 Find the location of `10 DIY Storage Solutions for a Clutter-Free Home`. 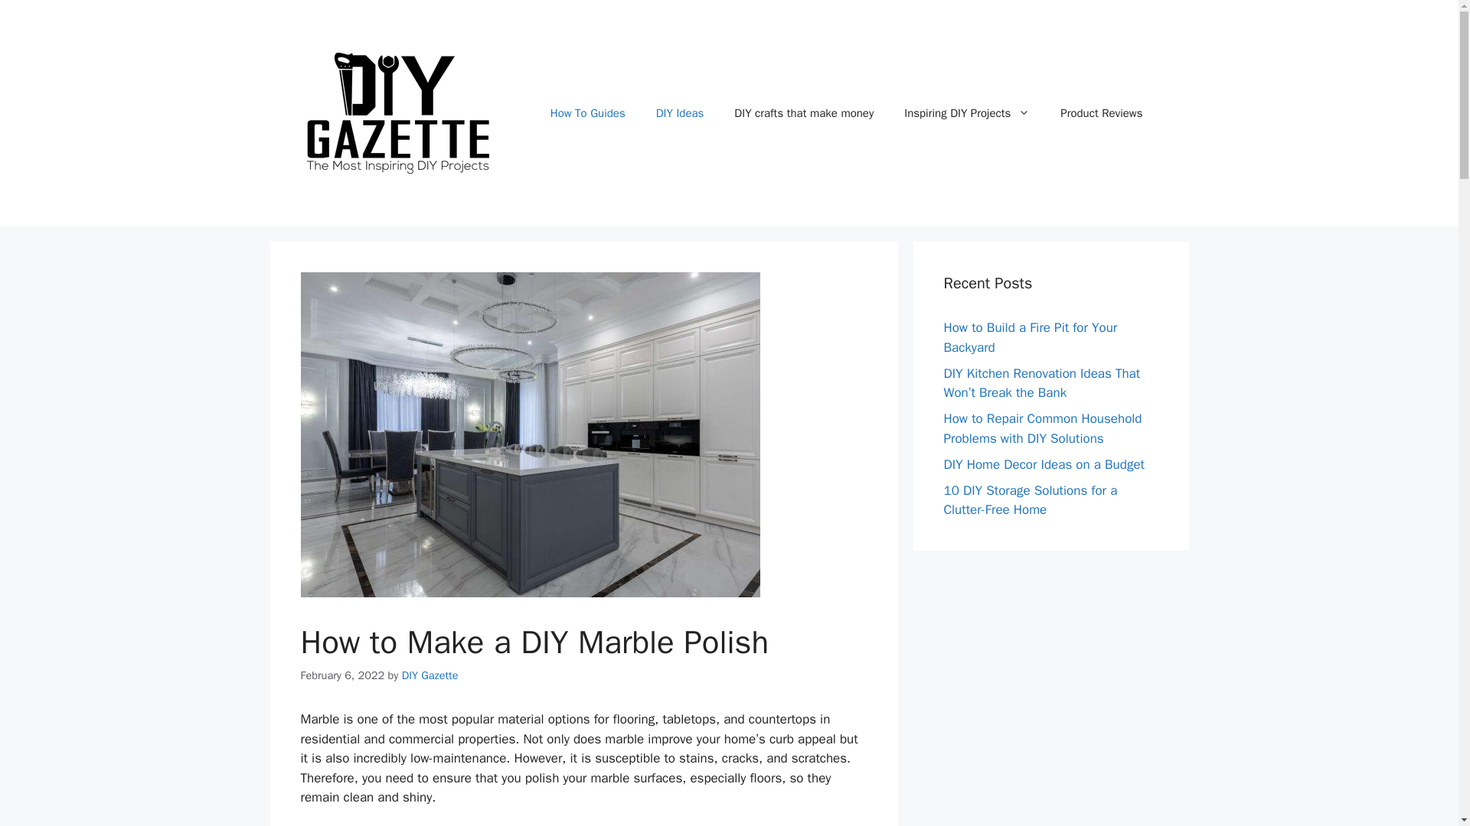

10 DIY Storage Solutions for a Clutter-Free Home is located at coordinates (1031, 499).